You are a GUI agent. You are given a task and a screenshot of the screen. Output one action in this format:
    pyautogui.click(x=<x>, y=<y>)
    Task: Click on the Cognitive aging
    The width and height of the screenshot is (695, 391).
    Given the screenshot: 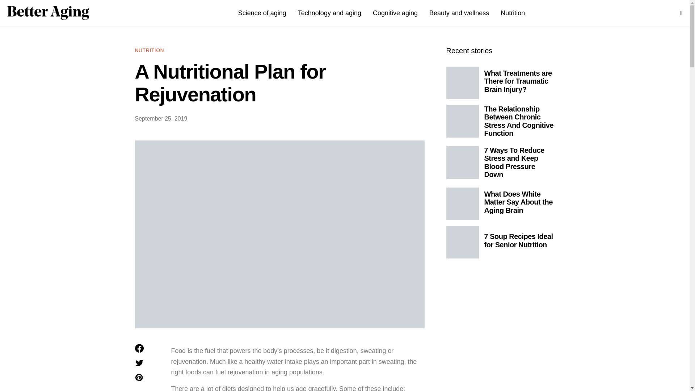 What is the action you would take?
    pyautogui.click(x=395, y=13)
    